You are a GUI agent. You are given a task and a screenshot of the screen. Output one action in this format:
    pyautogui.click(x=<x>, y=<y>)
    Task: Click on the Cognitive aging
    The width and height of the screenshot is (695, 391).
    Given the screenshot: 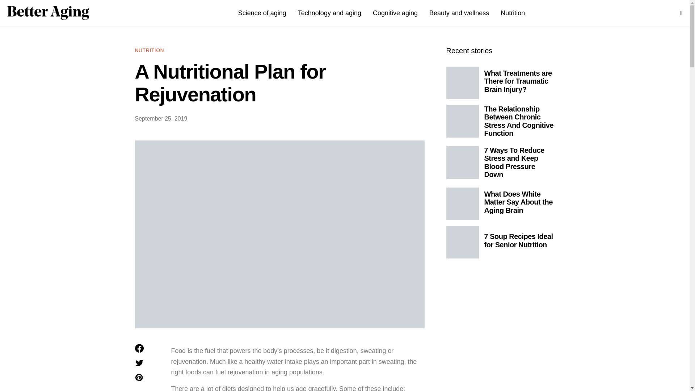 What is the action you would take?
    pyautogui.click(x=395, y=13)
    